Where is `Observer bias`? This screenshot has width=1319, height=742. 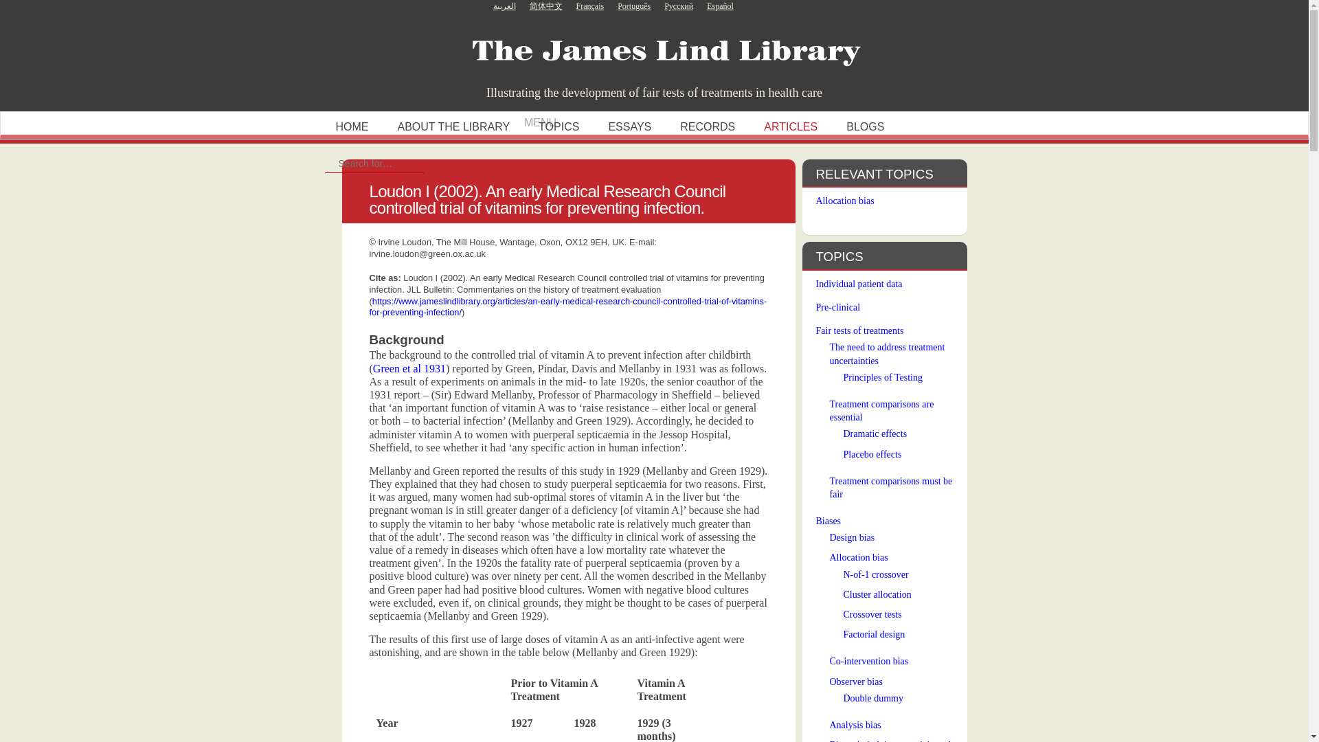 Observer bias is located at coordinates (856, 682).